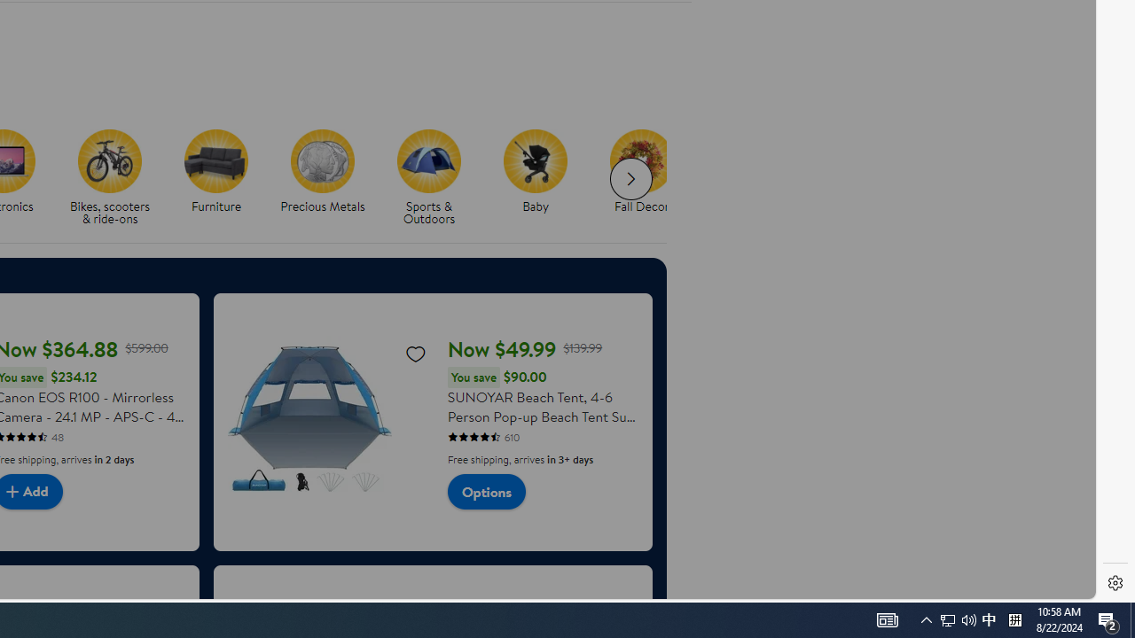 The width and height of the screenshot is (1135, 638). Describe the element at coordinates (323, 172) in the screenshot. I see `Precious Metals Precious Metals` at that location.